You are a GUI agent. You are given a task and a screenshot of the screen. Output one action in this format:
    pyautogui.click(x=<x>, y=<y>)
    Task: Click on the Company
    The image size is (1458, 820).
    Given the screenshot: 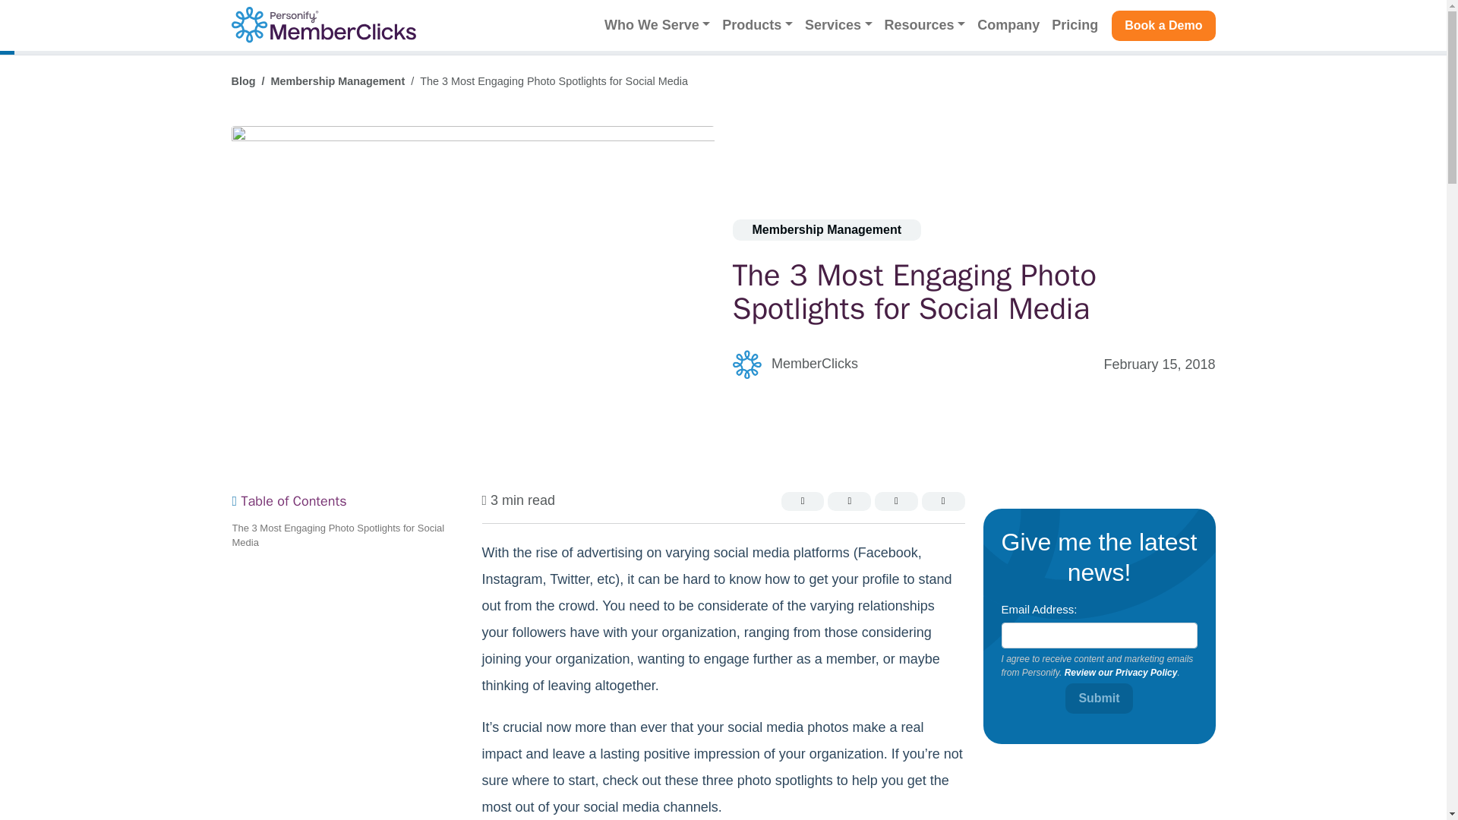 What is the action you would take?
    pyautogui.click(x=1008, y=25)
    